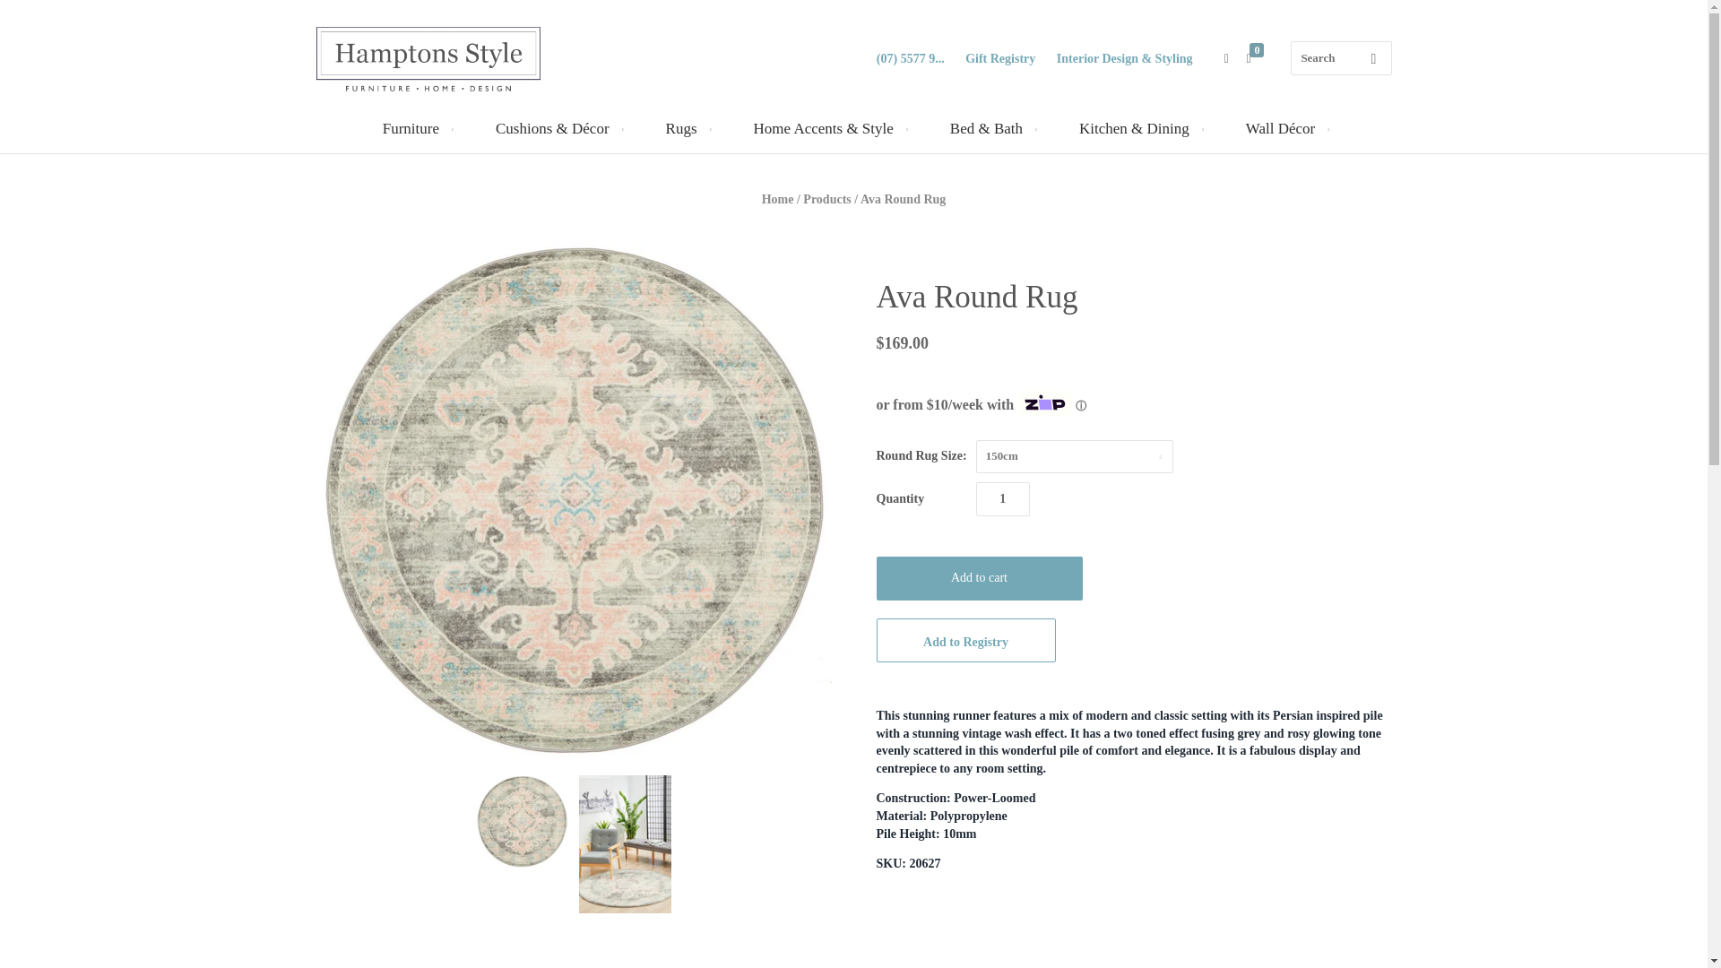 This screenshot has height=968, width=1721. Describe the element at coordinates (1258, 59) in the screenshot. I see `0` at that location.